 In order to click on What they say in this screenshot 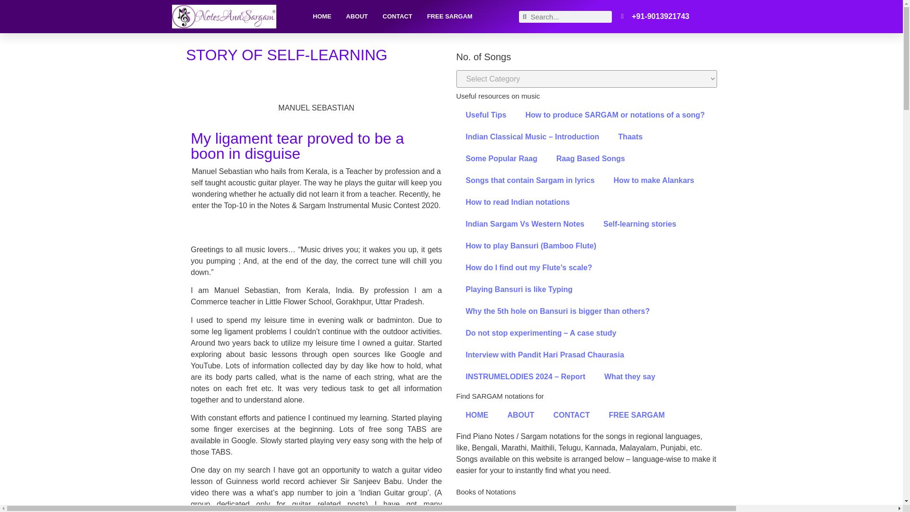, I will do `click(630, 376)`.